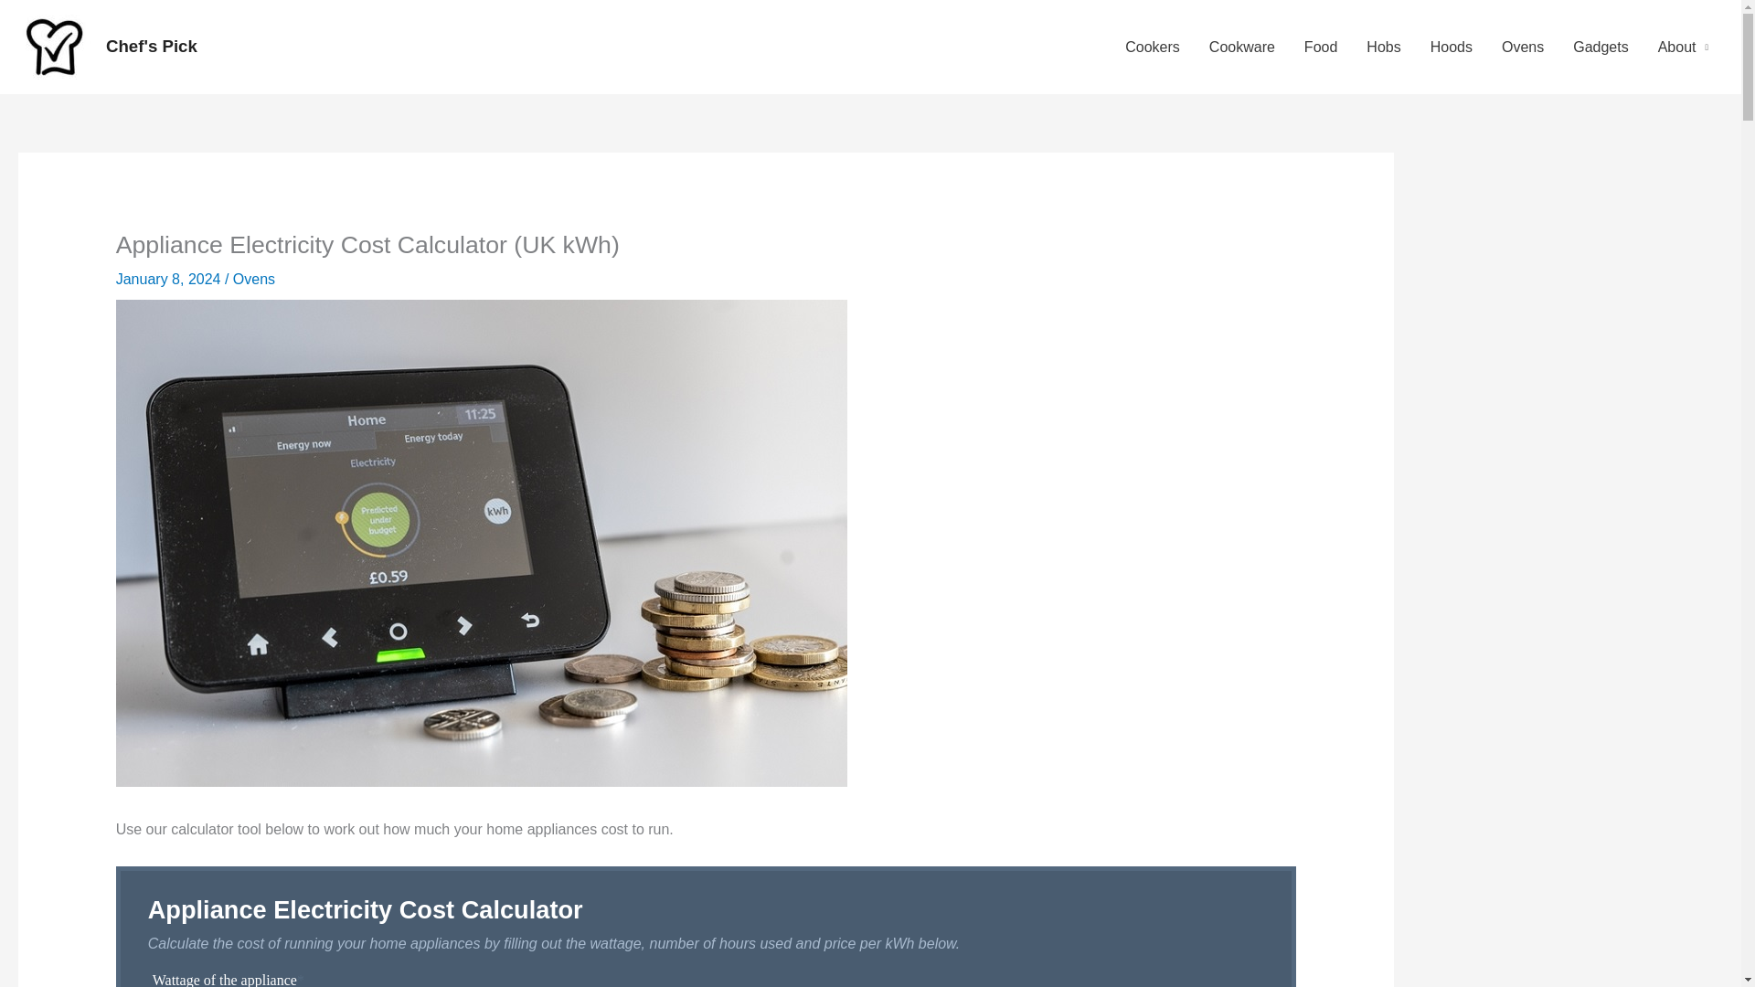 This screenshot has height=987, width=1755. I want to click on Cookware, so click(1242, 48).